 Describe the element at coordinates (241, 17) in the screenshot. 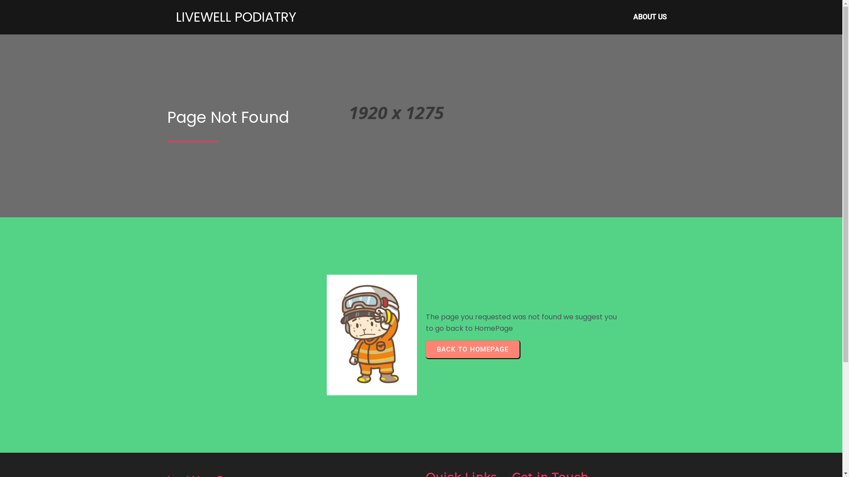

I see `LIVEWELL PODIATRY` at that location.